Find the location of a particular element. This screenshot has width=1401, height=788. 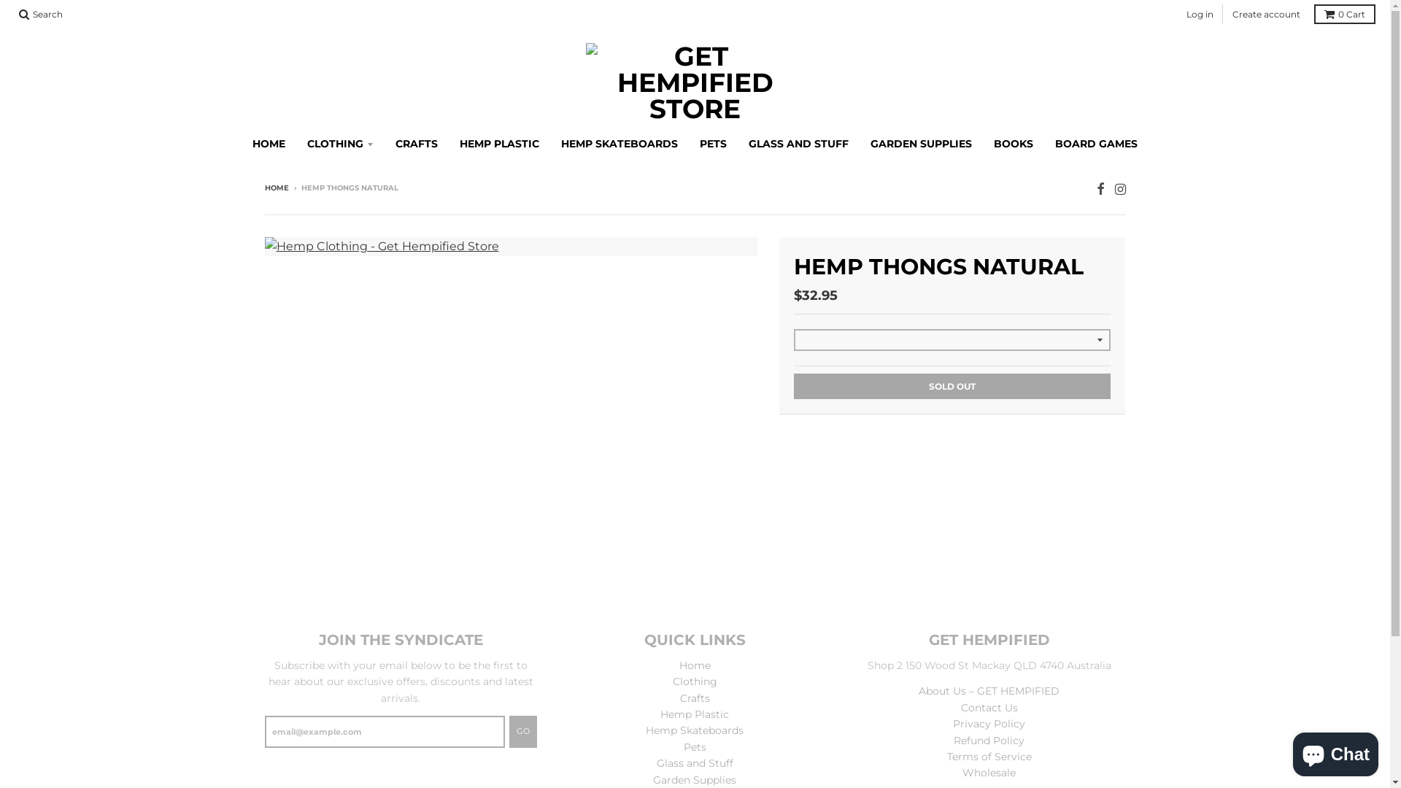

Hemp Plastic is located at coordinates (695, 714).